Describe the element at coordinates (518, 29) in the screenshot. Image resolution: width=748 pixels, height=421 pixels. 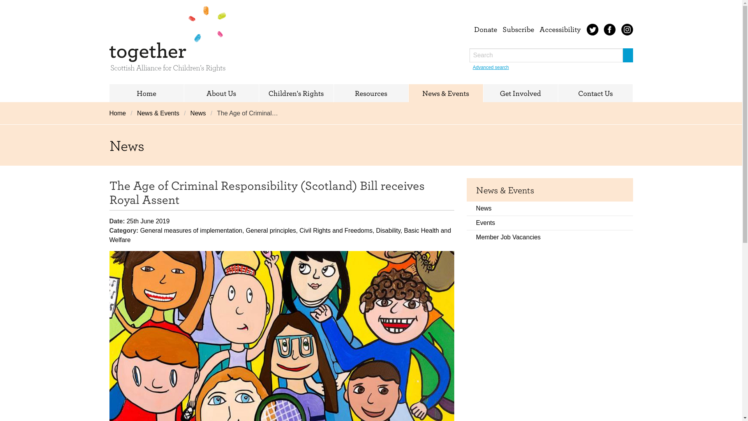
I see `Subscribe` at that location.